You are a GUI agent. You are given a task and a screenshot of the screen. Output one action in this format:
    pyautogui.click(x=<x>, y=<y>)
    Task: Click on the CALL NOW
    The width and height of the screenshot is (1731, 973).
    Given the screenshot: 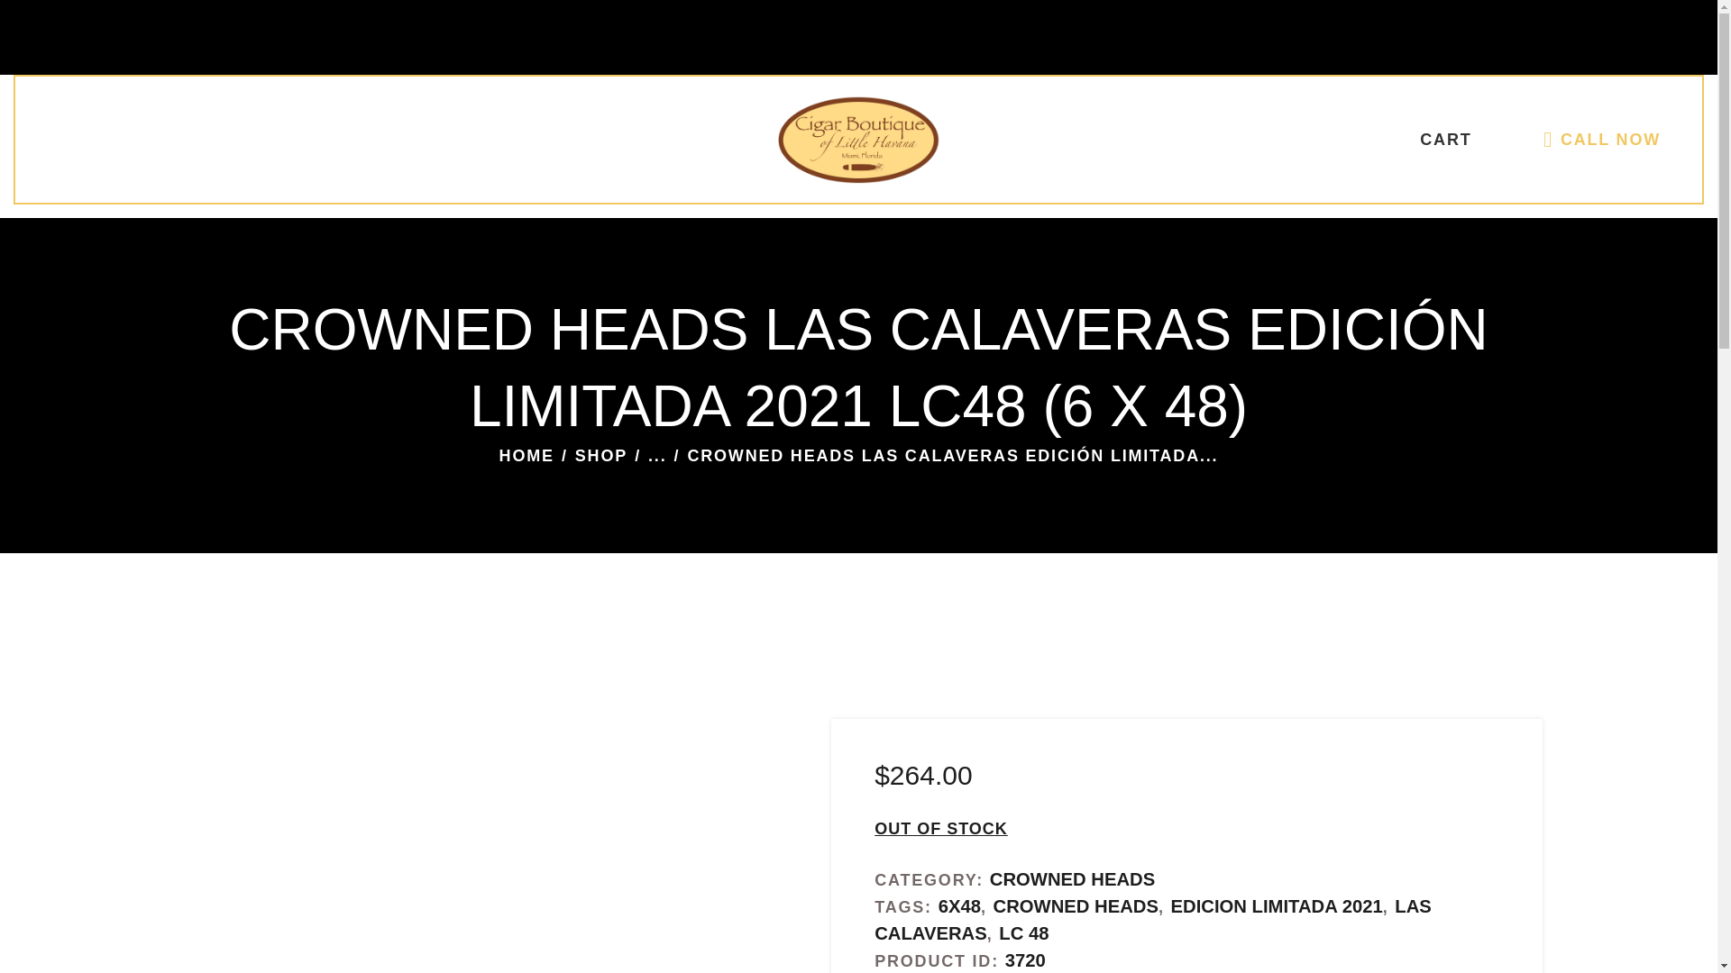 What is the action you would take?
    pyautogui.click(x=1602, y=139)
    